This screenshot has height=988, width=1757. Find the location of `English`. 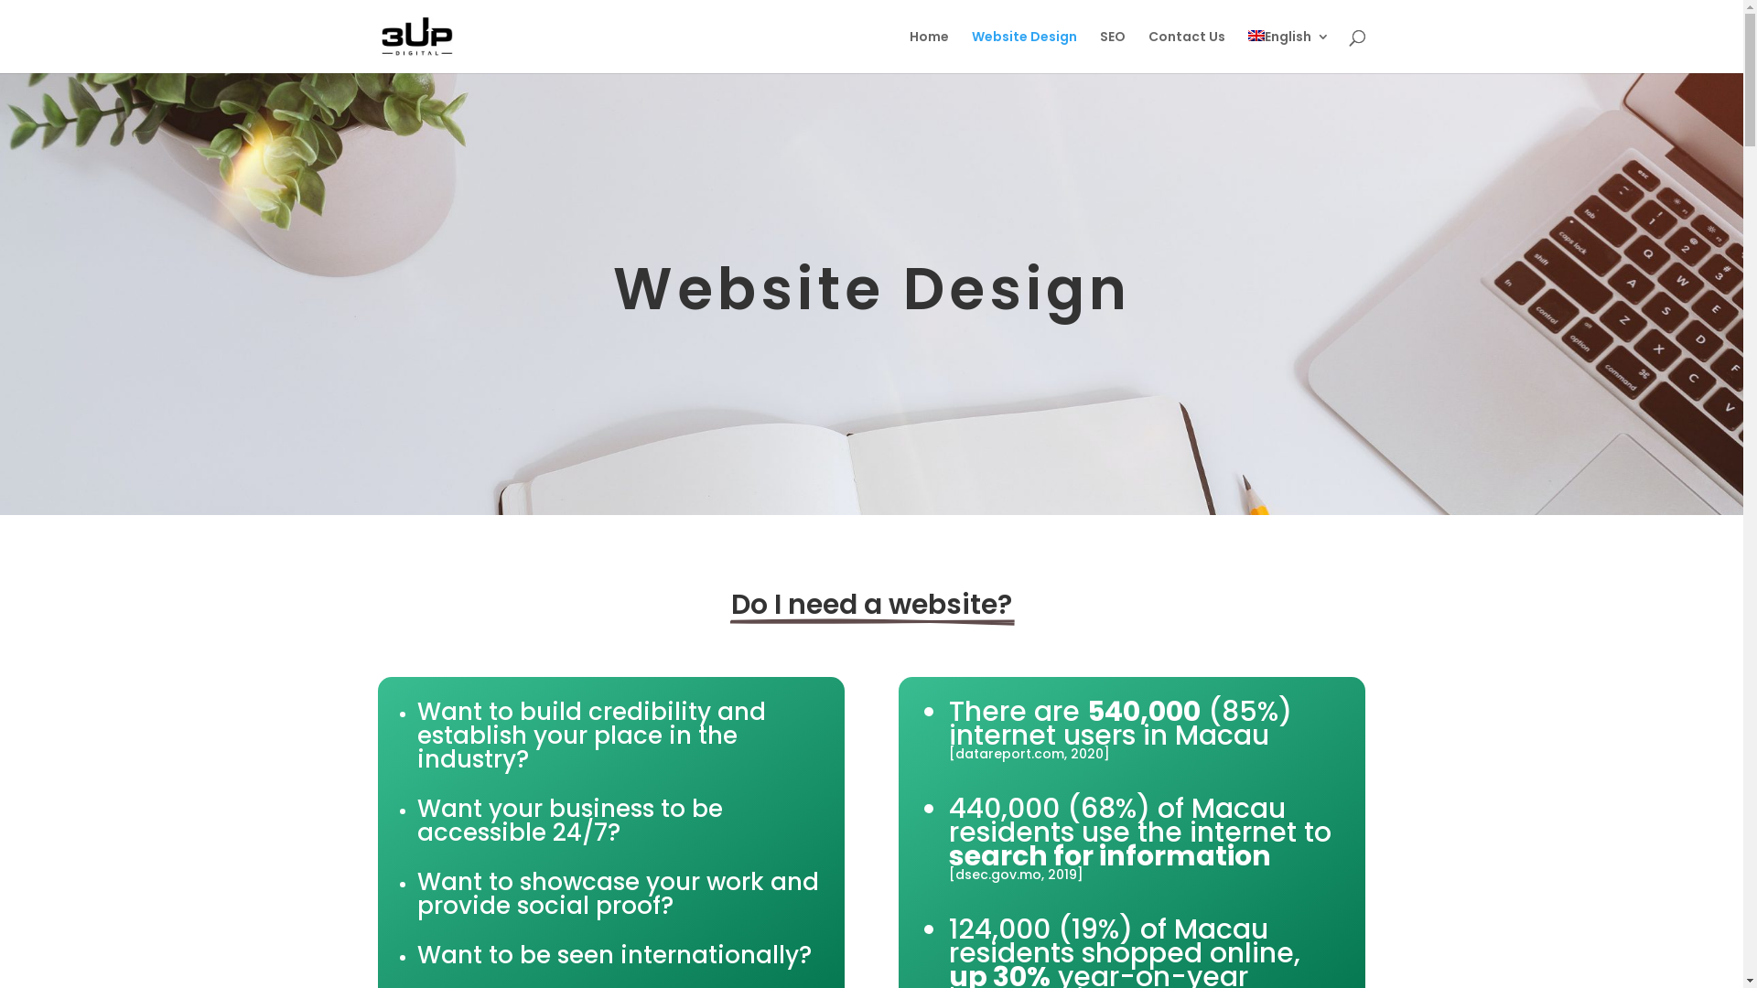

English is located at coordinates (1288, 51).